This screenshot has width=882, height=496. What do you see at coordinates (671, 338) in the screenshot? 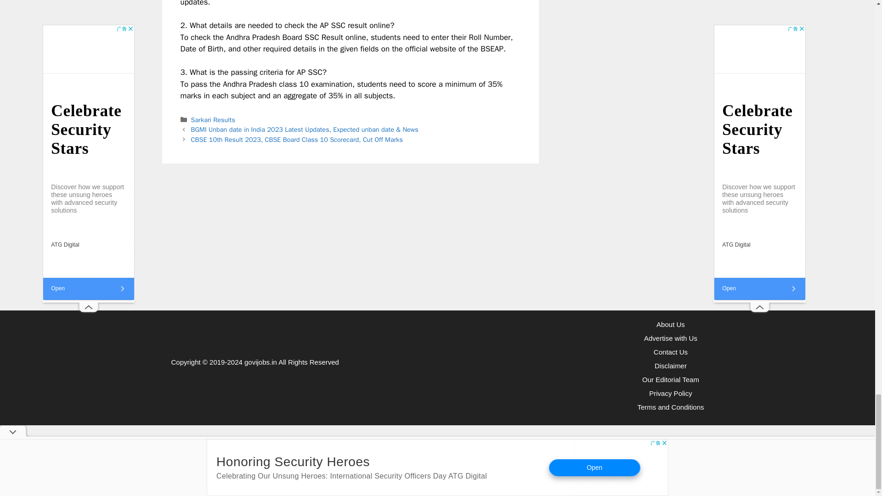
I see `Advertise with Us` at bounding box center [671, 338].